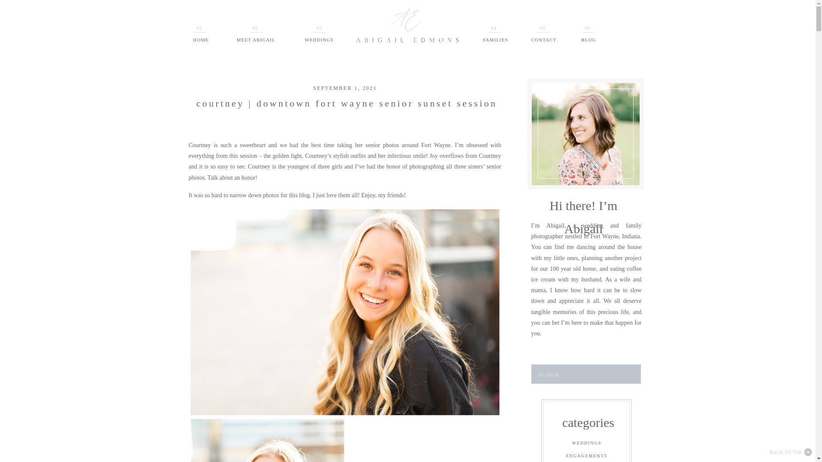  I want to click on WEDDINGS, so click(319, 40).